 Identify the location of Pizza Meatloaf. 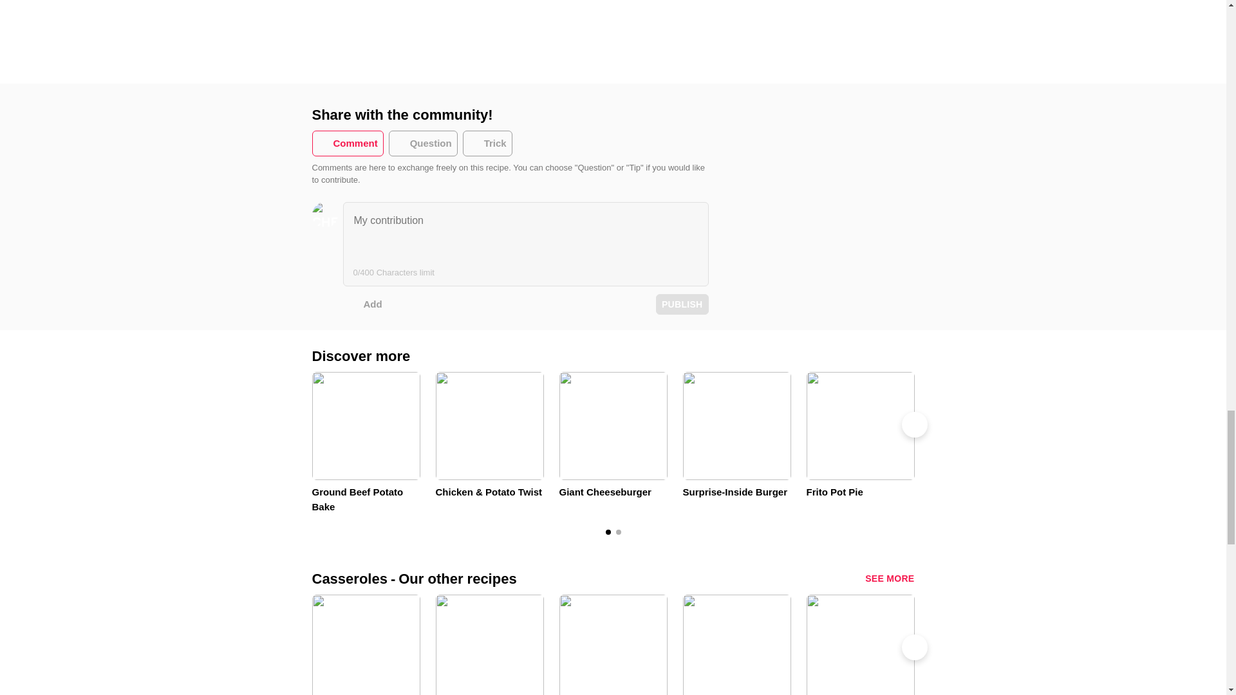
(984, 645).